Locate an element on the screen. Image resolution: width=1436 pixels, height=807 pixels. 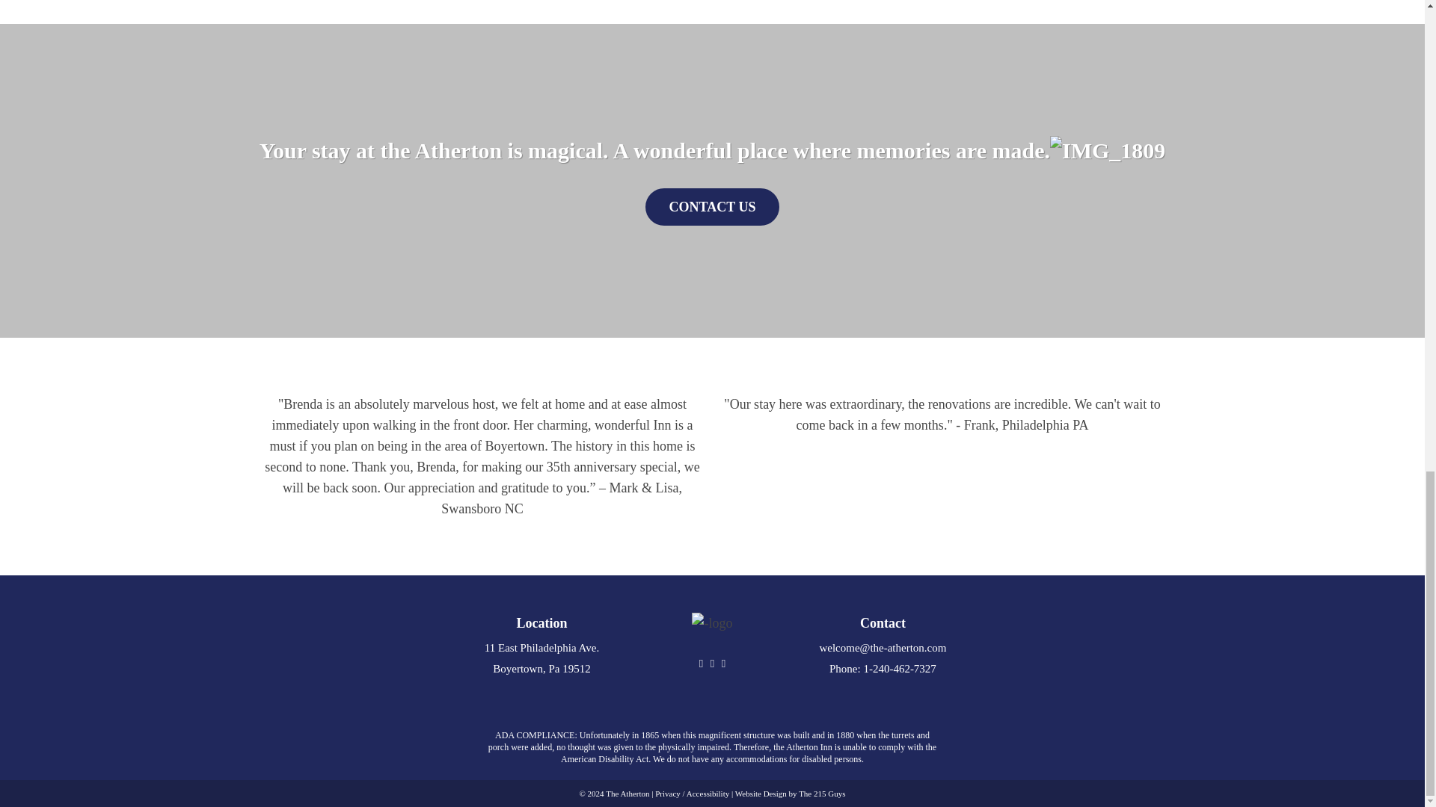
Accessibility is located at coordinates (708, 794).